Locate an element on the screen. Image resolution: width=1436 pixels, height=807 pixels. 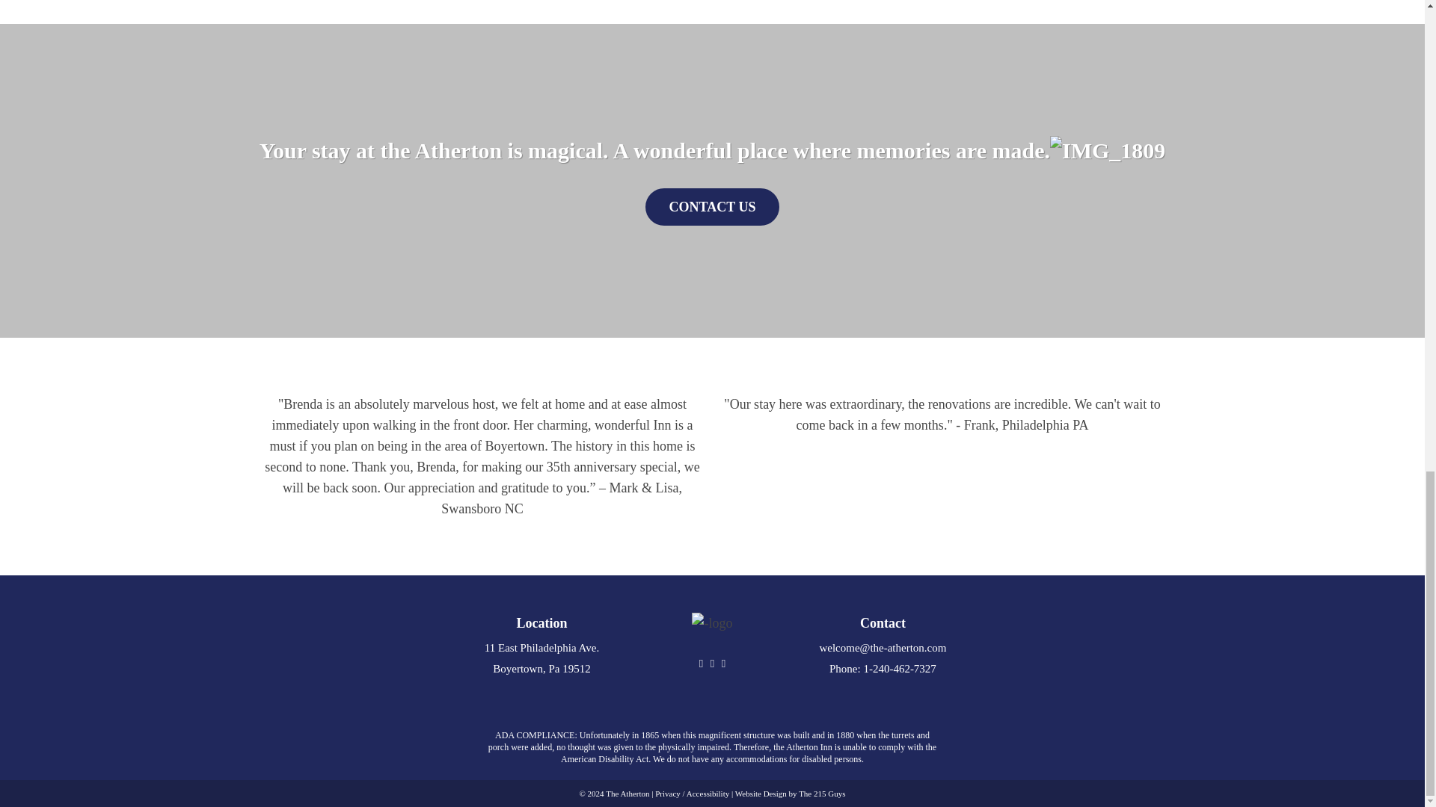
Accessibility is located at coordinates (708, 794).